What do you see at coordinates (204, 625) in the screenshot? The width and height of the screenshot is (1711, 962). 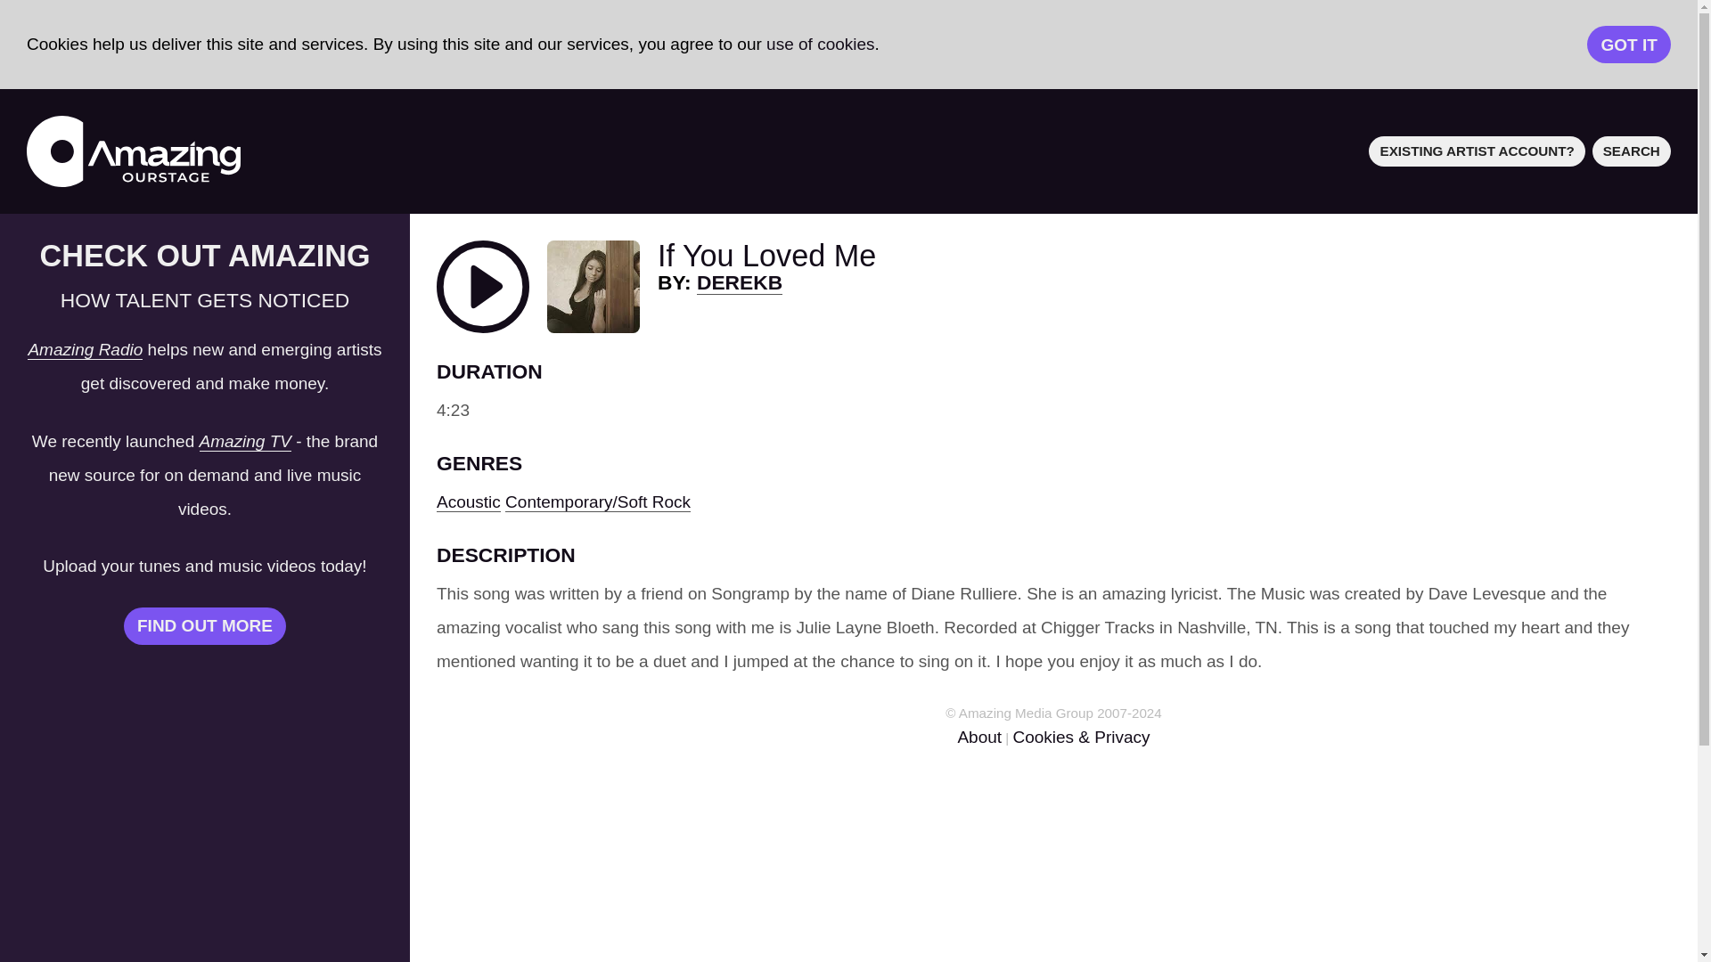 I see `FIND OUT MORE` at bounding box center [204, 625].